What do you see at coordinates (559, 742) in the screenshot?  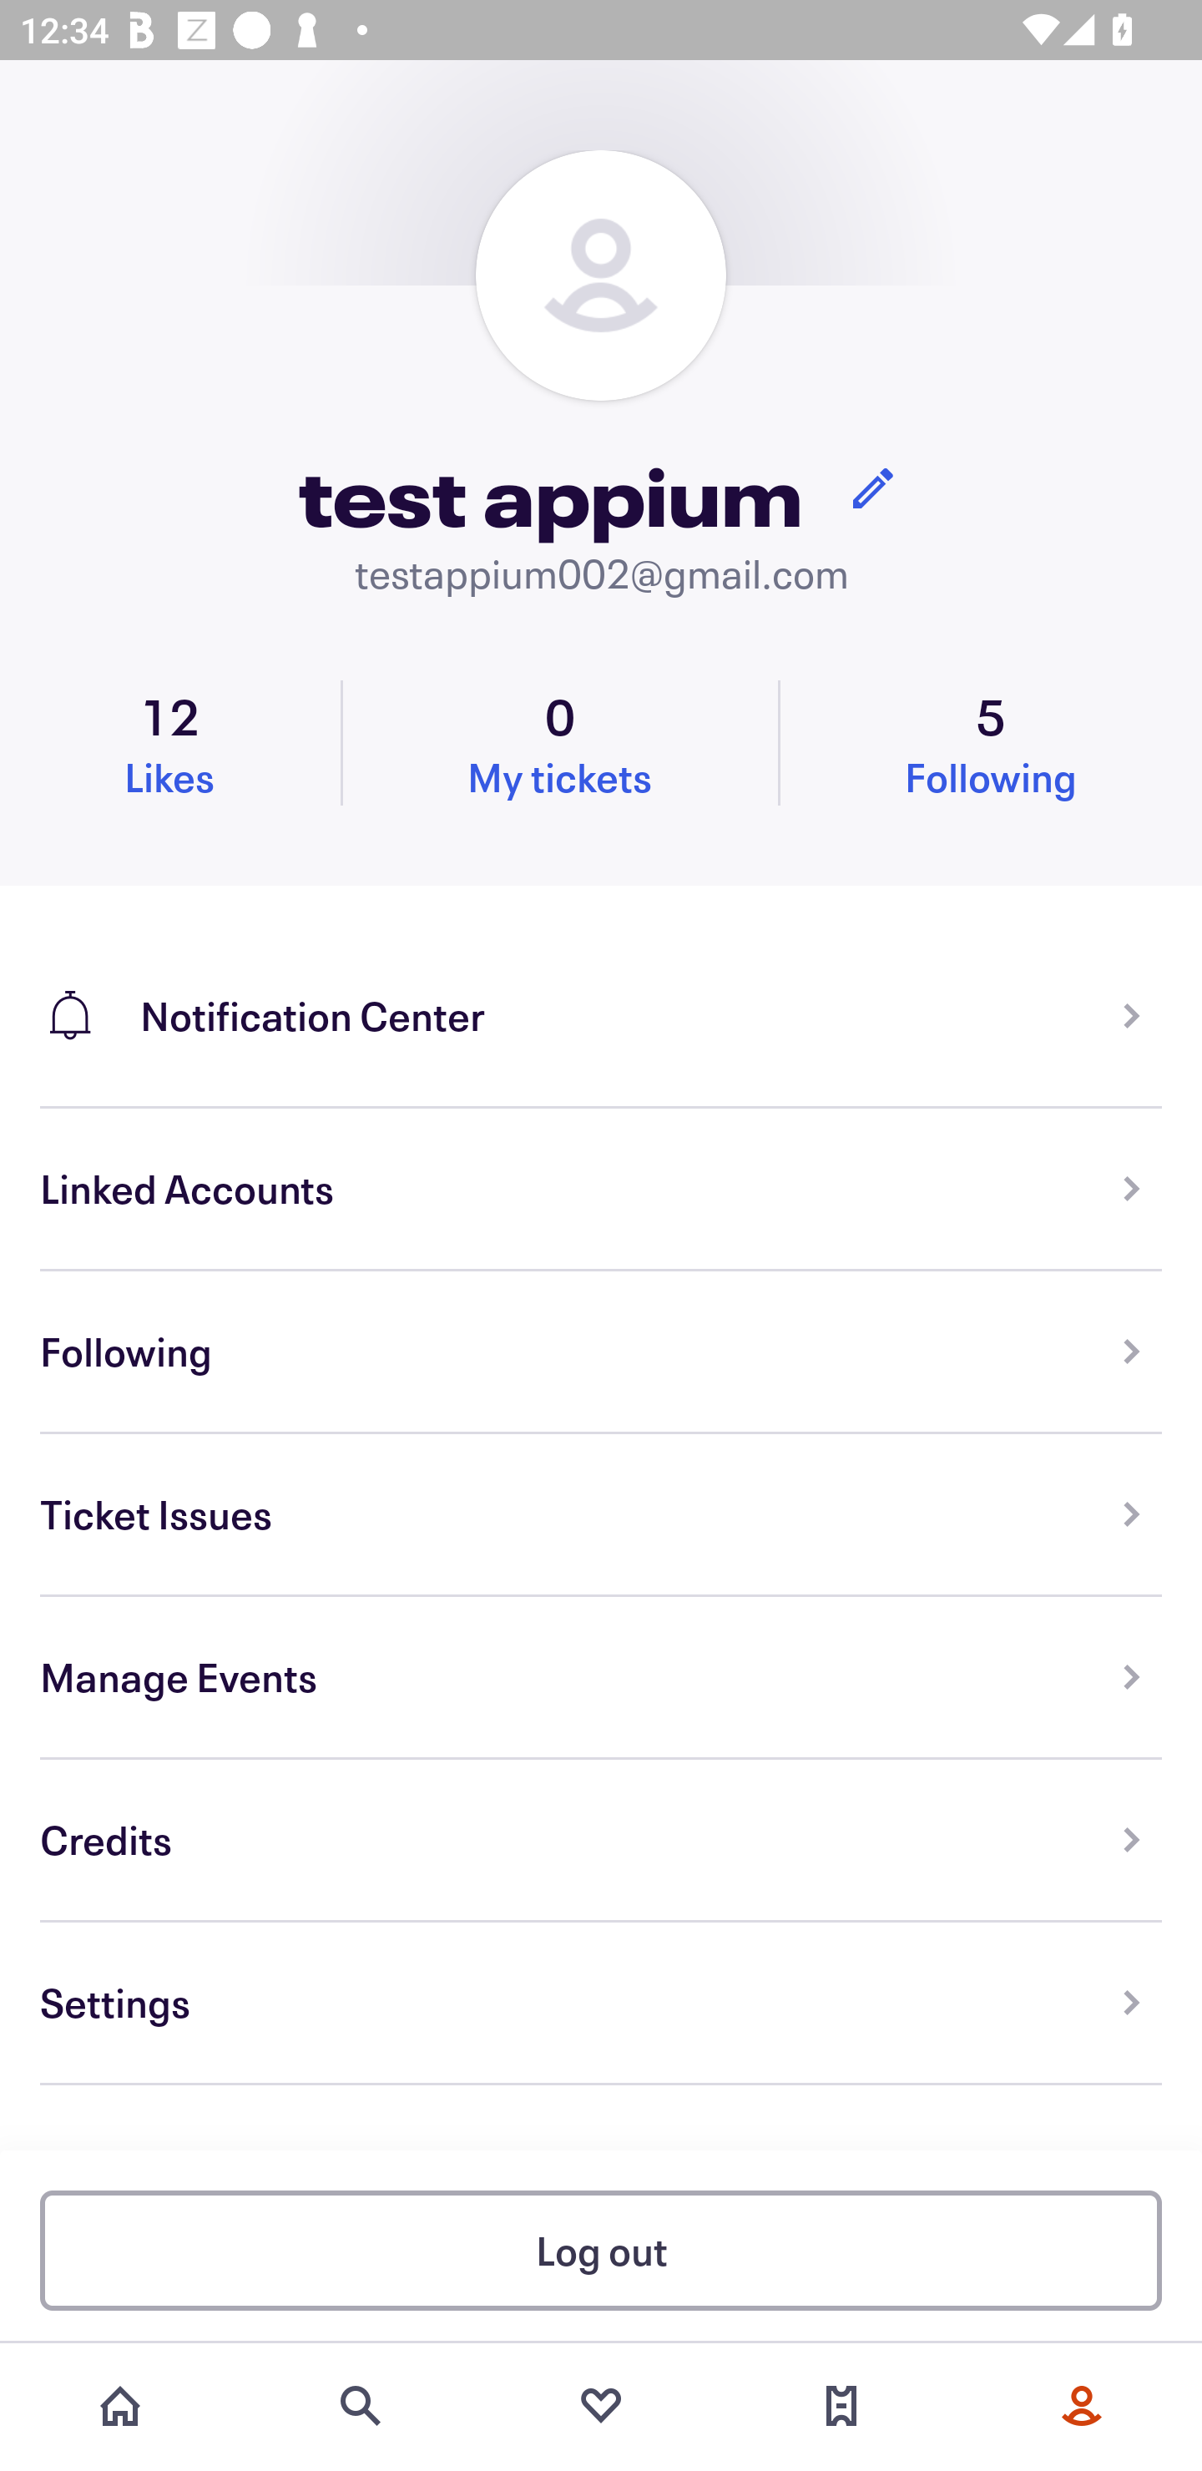 I see `0 My tickets` at bounding box center [559, 742].